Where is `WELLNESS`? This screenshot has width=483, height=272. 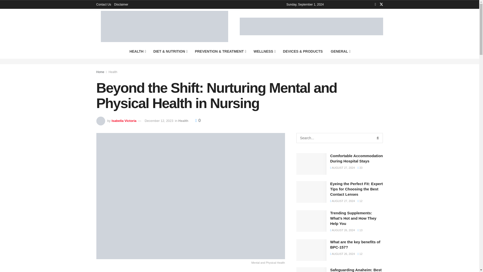
WELLNESS is located at coordinates (264, 51).